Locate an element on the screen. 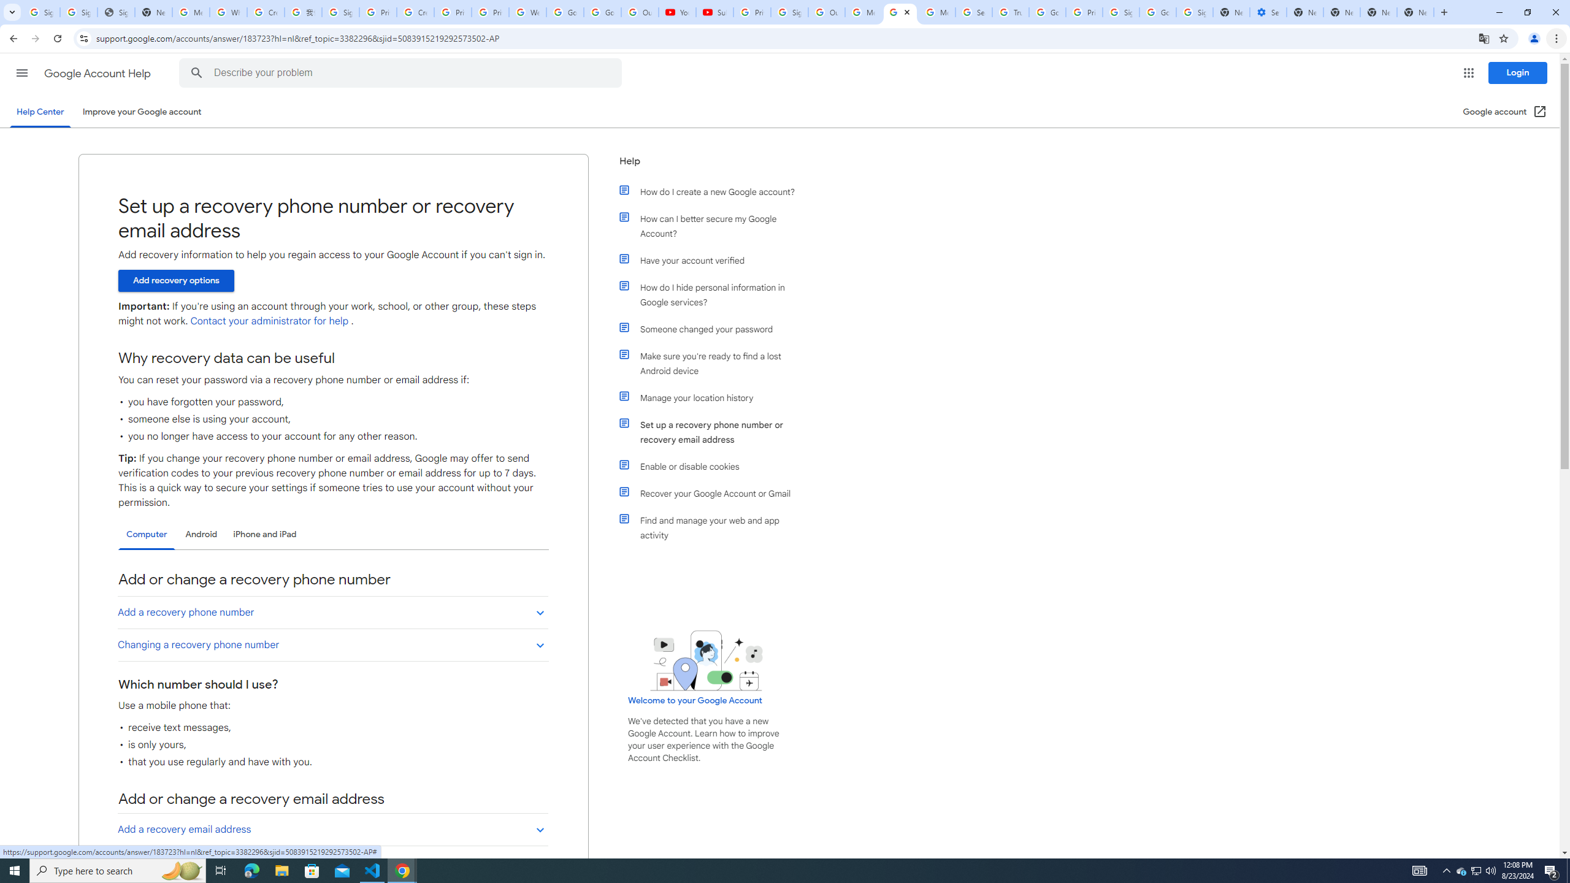 The width and height of the screenshot is (1570, 883). Learning Center home page image is located at coordinates (706, 660).